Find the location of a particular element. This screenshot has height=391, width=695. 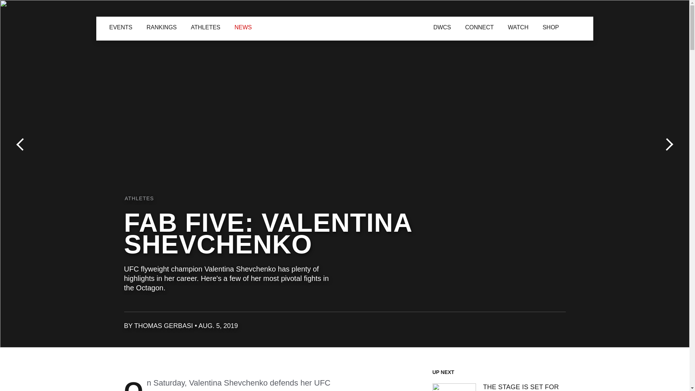

Dana White's Contender Series Returns! is located at coordinates (400, 27).